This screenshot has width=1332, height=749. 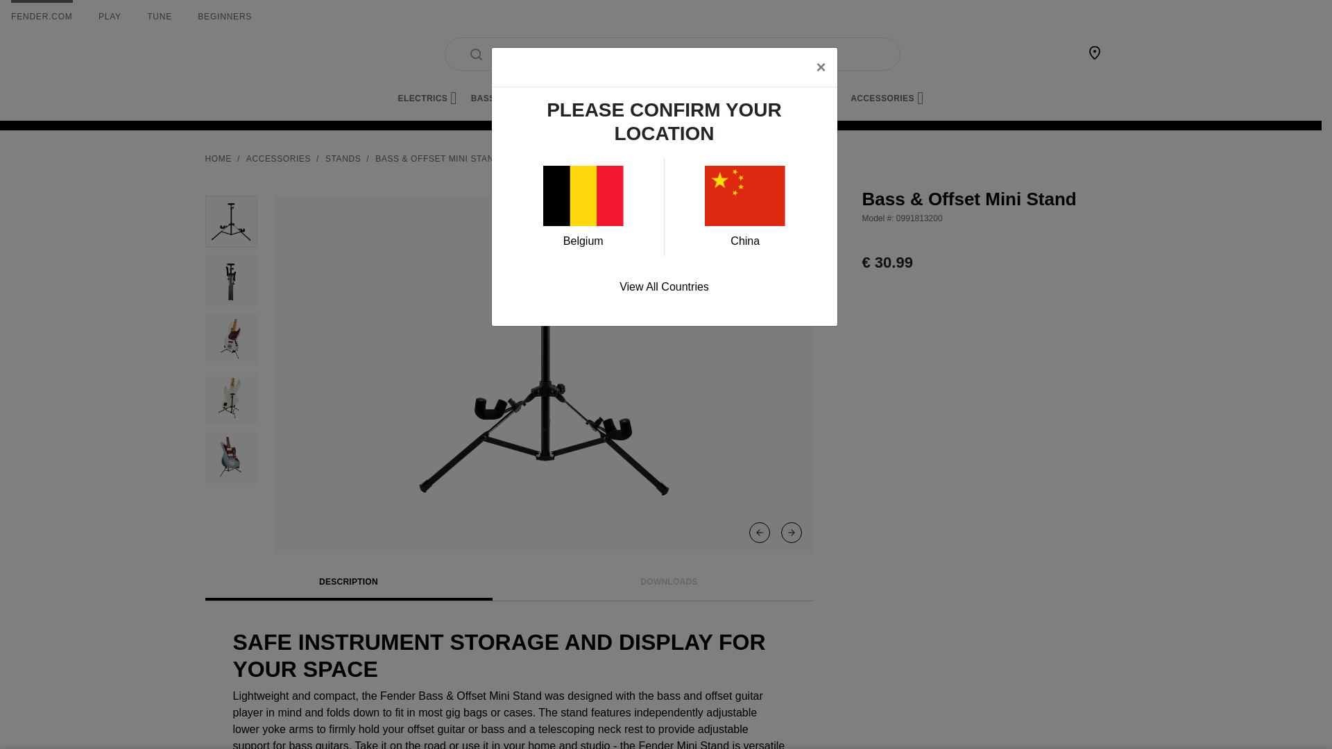 What do you see at coordinates (110, 17) in the screenshot?
I see `PLAY` at bounding box center [110, 17].